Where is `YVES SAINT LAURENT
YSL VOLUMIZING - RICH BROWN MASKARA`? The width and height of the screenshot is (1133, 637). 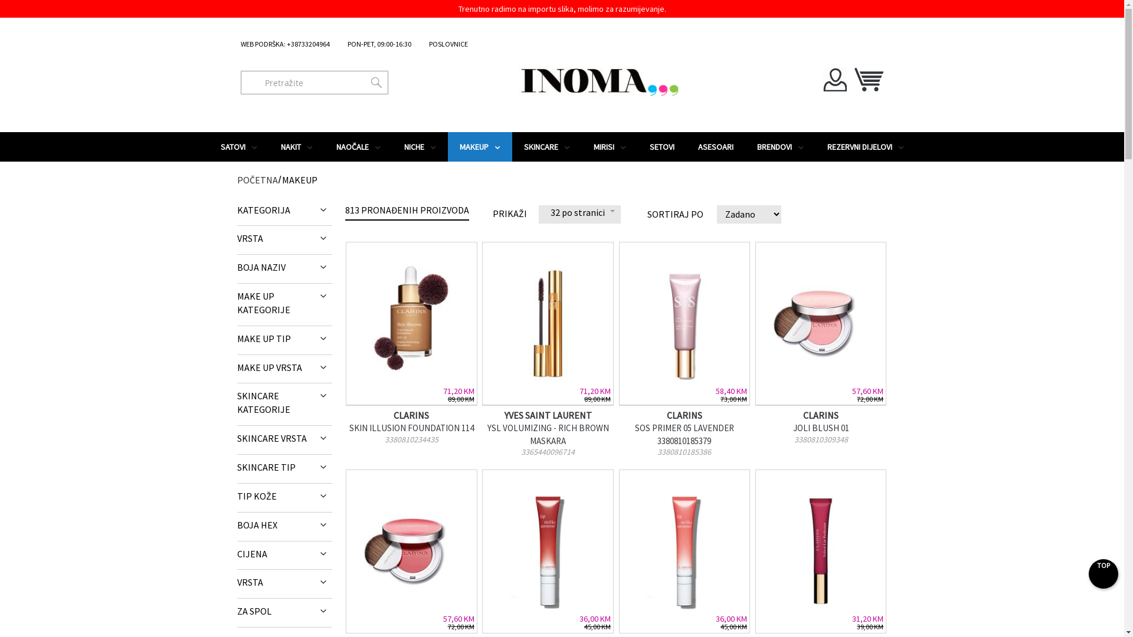
YVES SAINT LAURENT
YSL VOLUMIZING - RICH BROWN MASKARA is located at coordinates (548, 428).